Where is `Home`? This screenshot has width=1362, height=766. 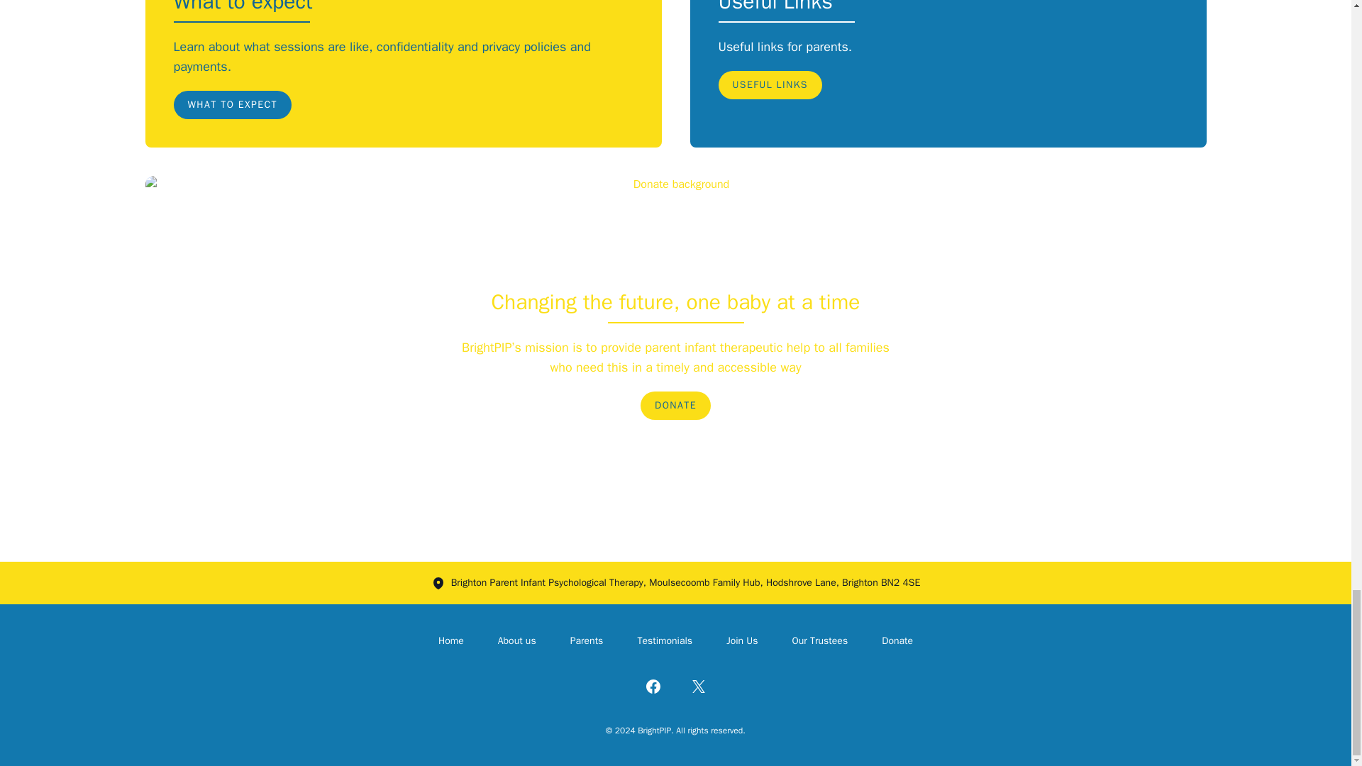 Home is located at coordinates (451, 640).